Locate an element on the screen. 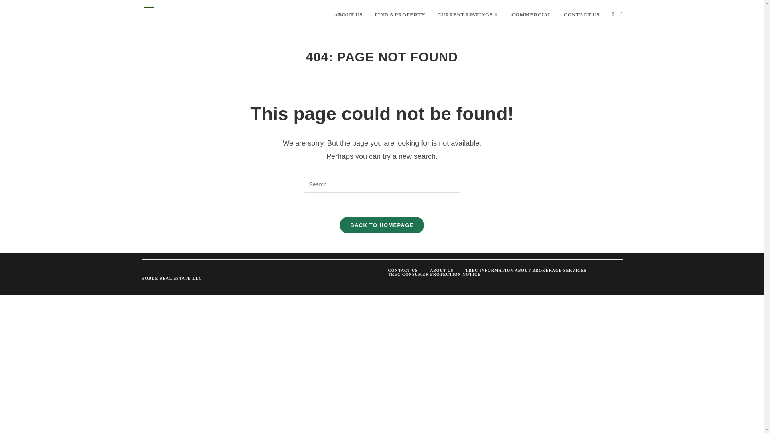 Image resolution: width=770 pixels, height=433 pixels. ABOUT US is located at coordinates (442, 270).